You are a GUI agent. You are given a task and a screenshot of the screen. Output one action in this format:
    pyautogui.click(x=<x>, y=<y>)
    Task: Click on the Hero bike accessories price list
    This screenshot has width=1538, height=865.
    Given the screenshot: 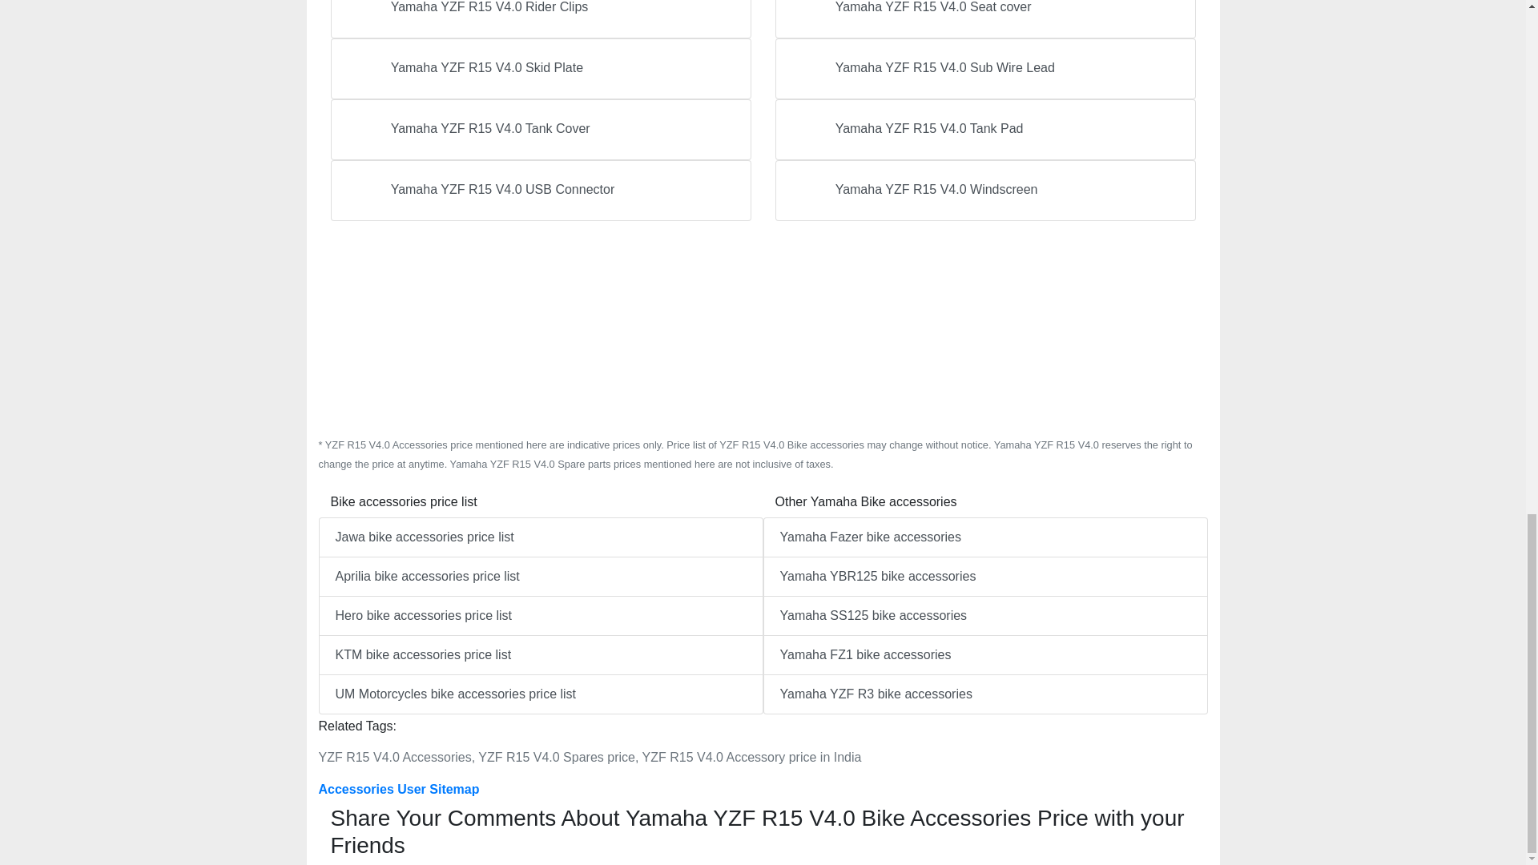 What is the action you would take?
    pyautogui.click(x=540, y=615)
    